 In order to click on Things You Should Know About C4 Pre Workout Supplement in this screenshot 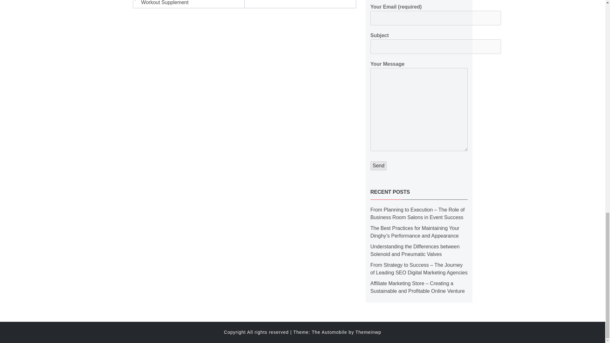, I will do `click(189, 3)`.